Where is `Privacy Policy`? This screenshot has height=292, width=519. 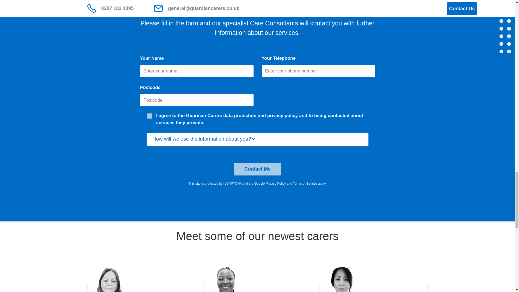 Privacy Policy is located at coordinates (276, 183).